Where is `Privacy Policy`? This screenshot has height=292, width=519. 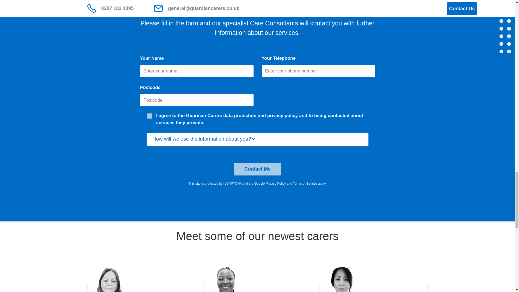 Privacy Policy is located at coordinates (276, 183).